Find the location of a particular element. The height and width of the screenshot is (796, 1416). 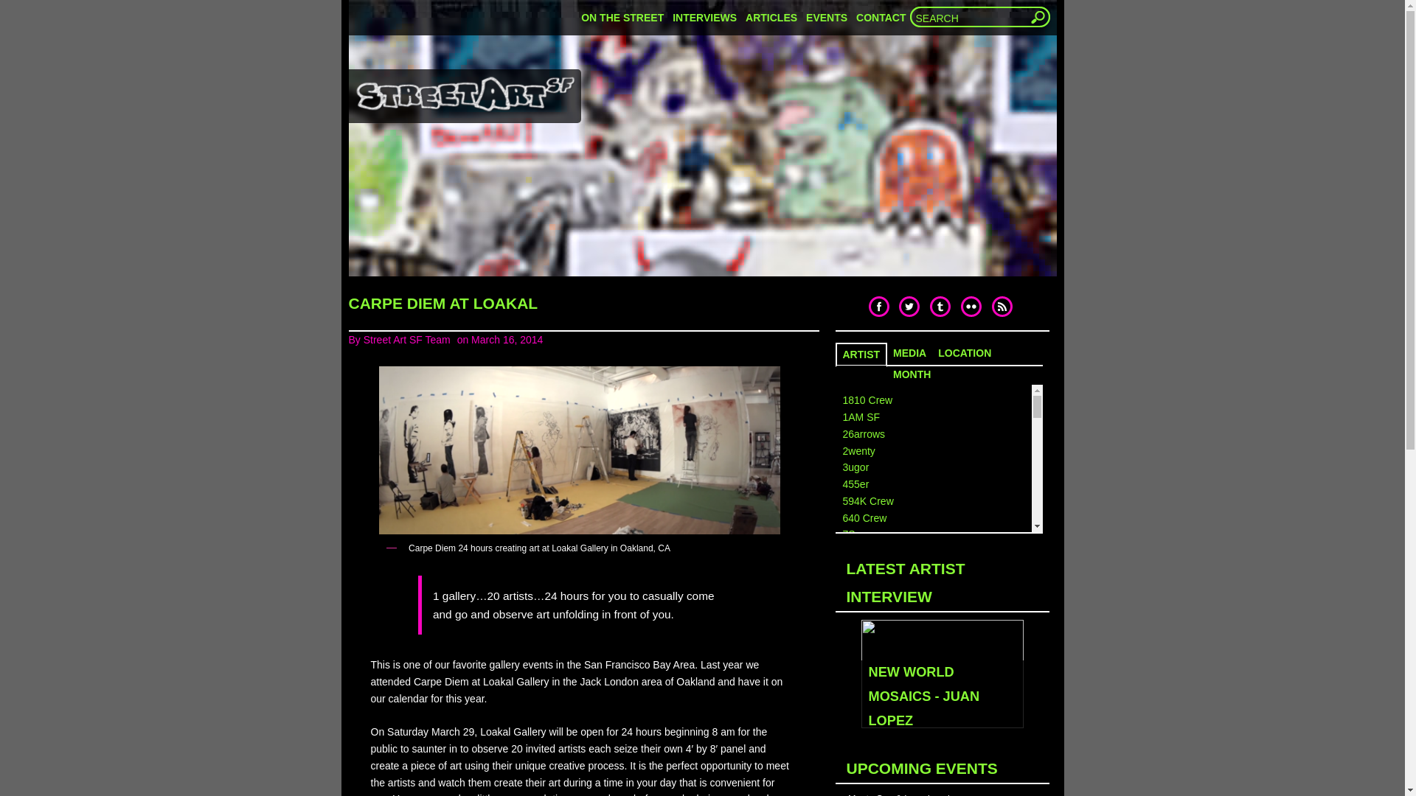

Upcoming Events is located at coordinates (826, 18).